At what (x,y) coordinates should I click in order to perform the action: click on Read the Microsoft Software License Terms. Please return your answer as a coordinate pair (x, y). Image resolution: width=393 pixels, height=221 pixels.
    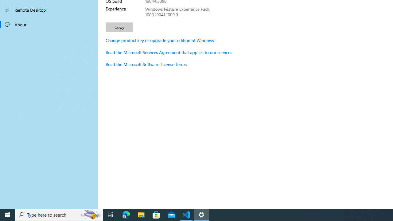
    Looking at the image, I should click on (146, 64).